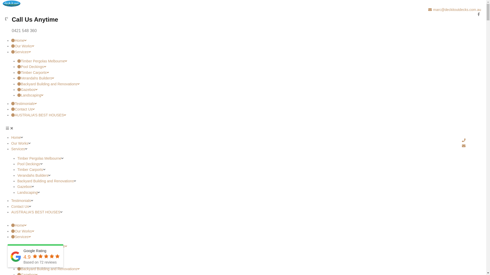 The image size is (490, 275). Describe the element at coordinates (249, 263) in the screenshot. I see `Verandahs Builders` at that location.